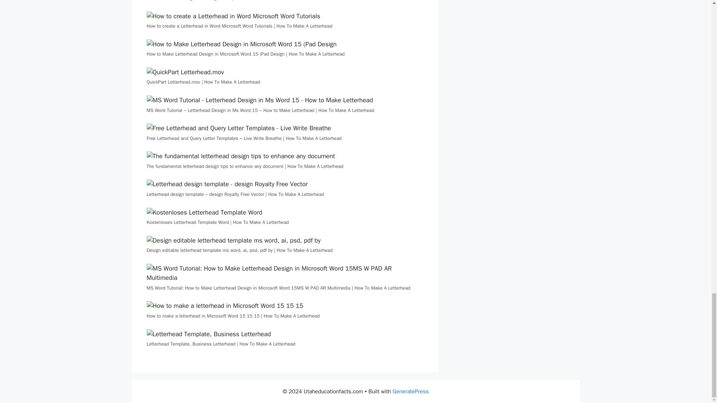 This screenshot has width=717, height=403. Describe the element at coordinates (227, 184) in the screenshot. I see `Letterhead design template - design Royalty Free Vector` at that location.